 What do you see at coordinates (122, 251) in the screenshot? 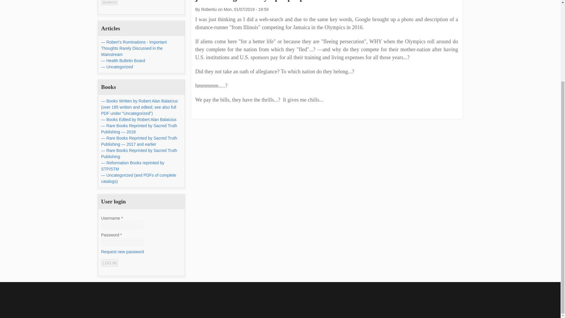
I see `Request new password` at bounding box center [122, 251].